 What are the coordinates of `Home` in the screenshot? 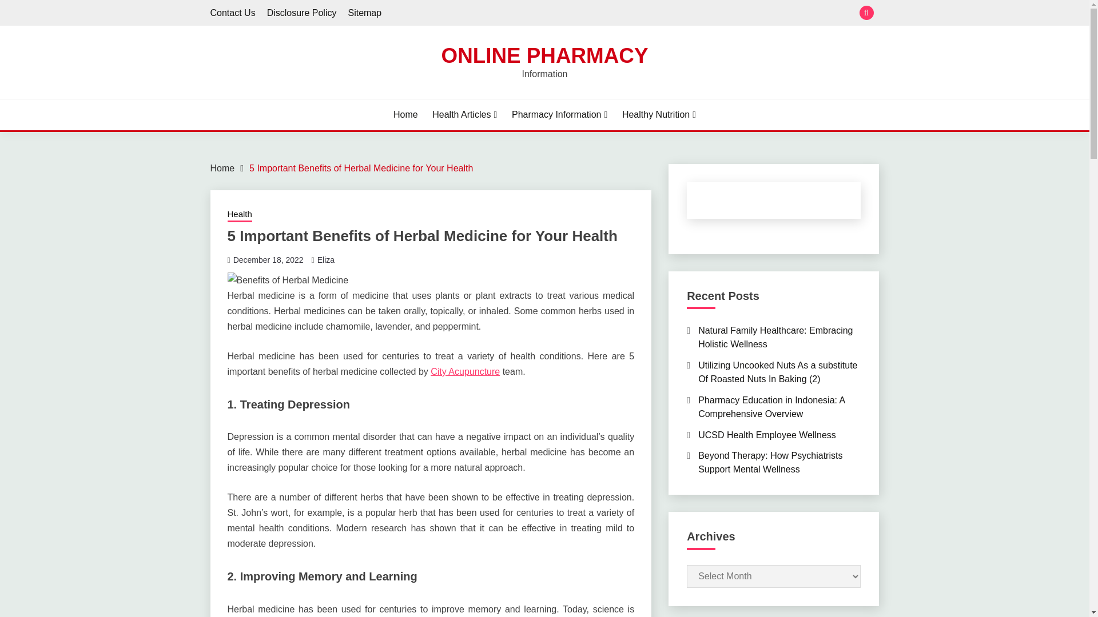 It's located at (405, 114).